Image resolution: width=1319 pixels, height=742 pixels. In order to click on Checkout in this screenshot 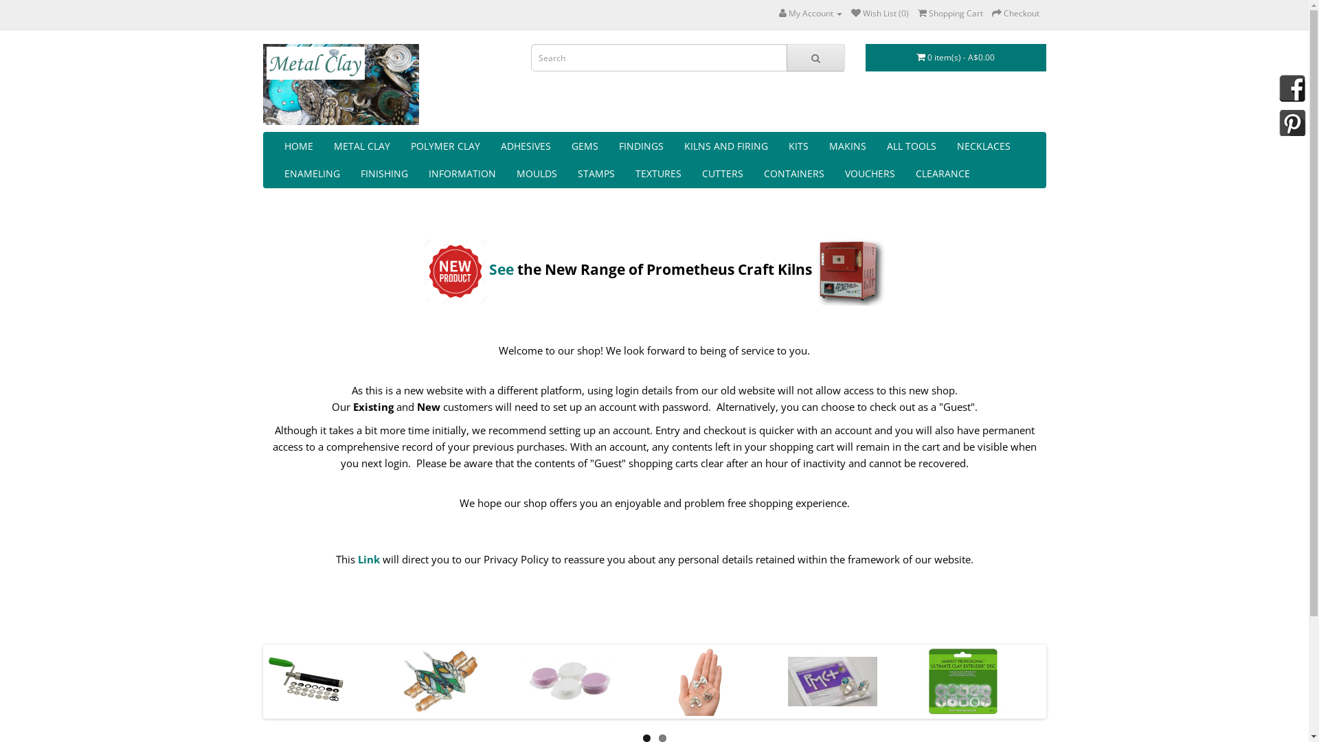, I will do `click(1015, 14)`.